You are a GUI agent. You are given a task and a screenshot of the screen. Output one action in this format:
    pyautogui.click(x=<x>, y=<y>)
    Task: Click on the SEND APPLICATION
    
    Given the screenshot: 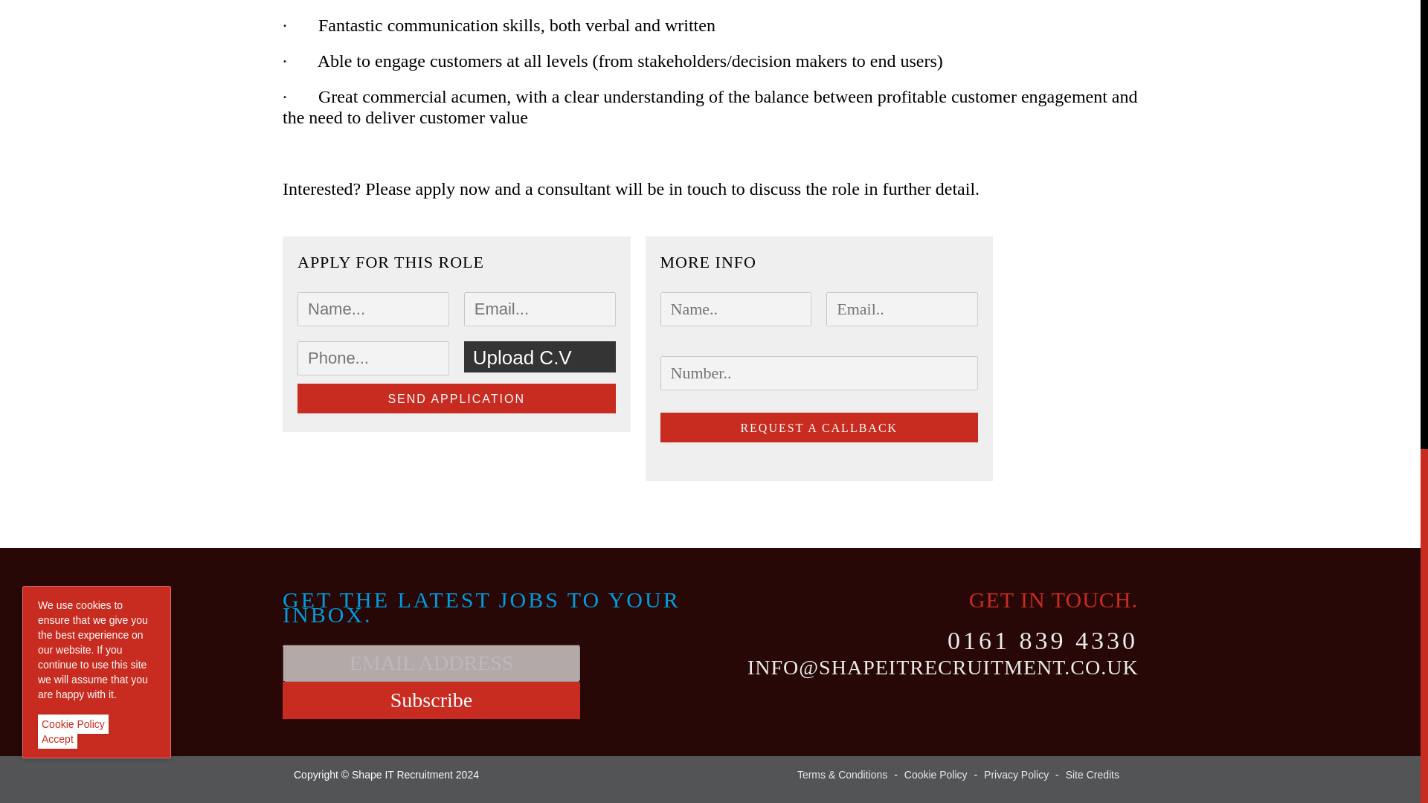 What is the action you would take?
    pyautogui.click(x=456, y=399)
    